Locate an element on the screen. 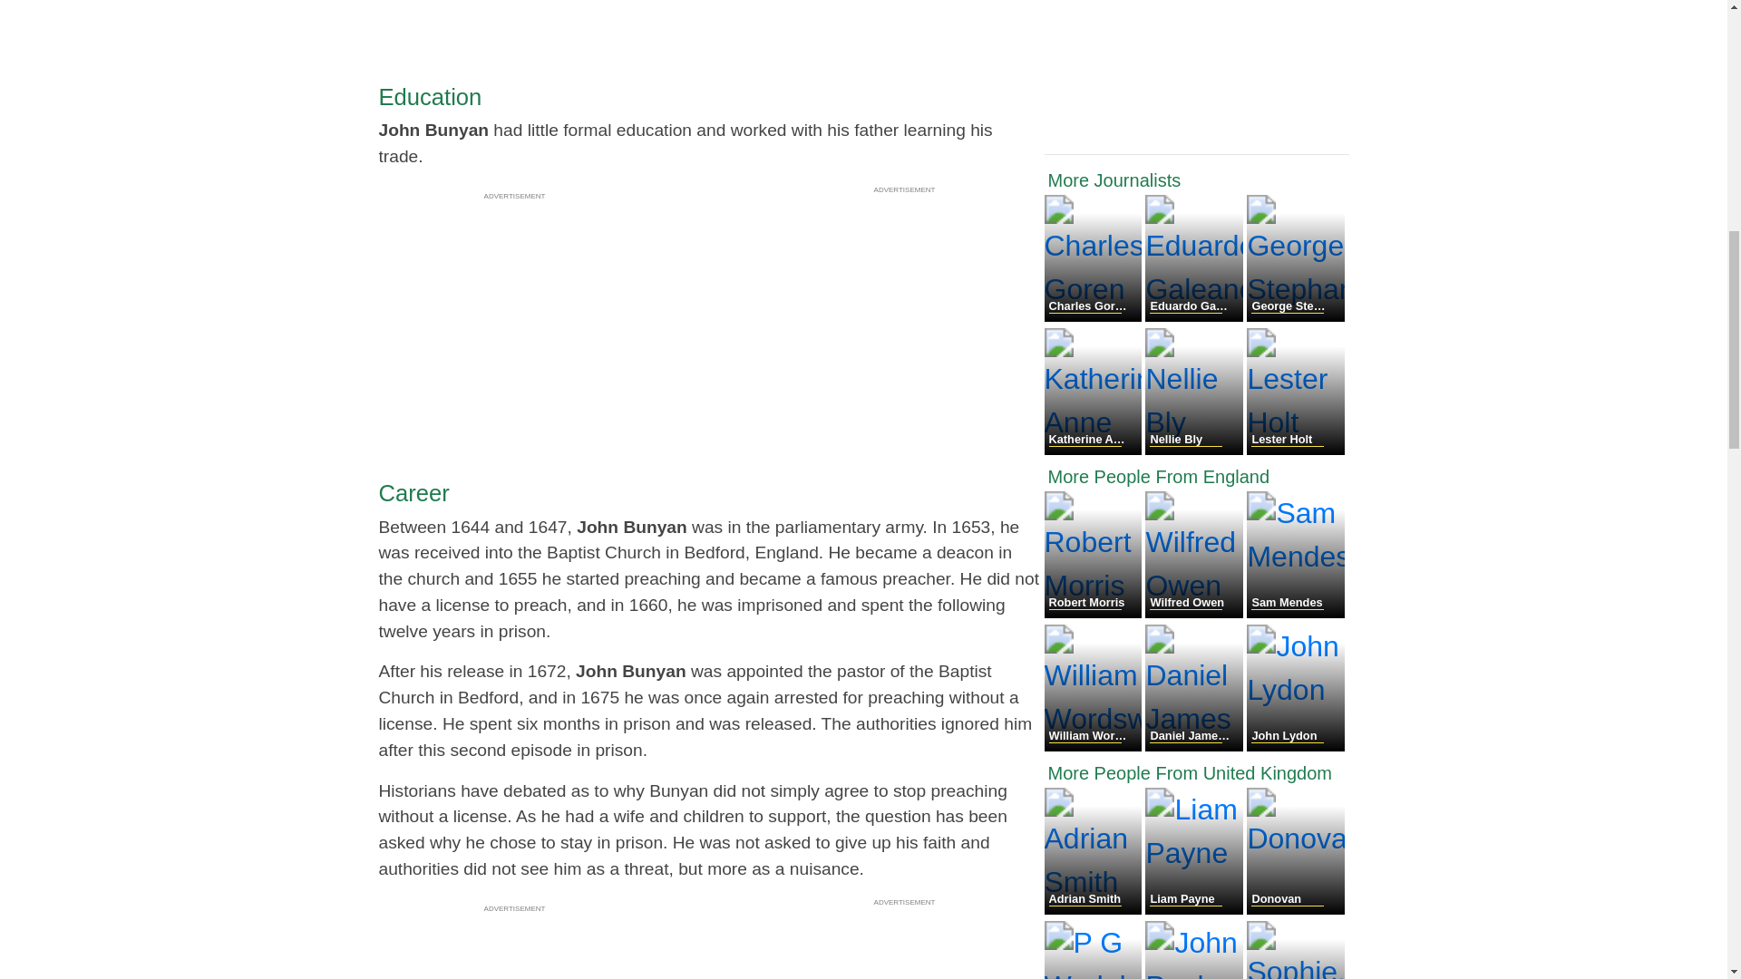 The width and height of the screenshot is (1741, 979). Adrian Smith is located at coordinates (1095, 908).